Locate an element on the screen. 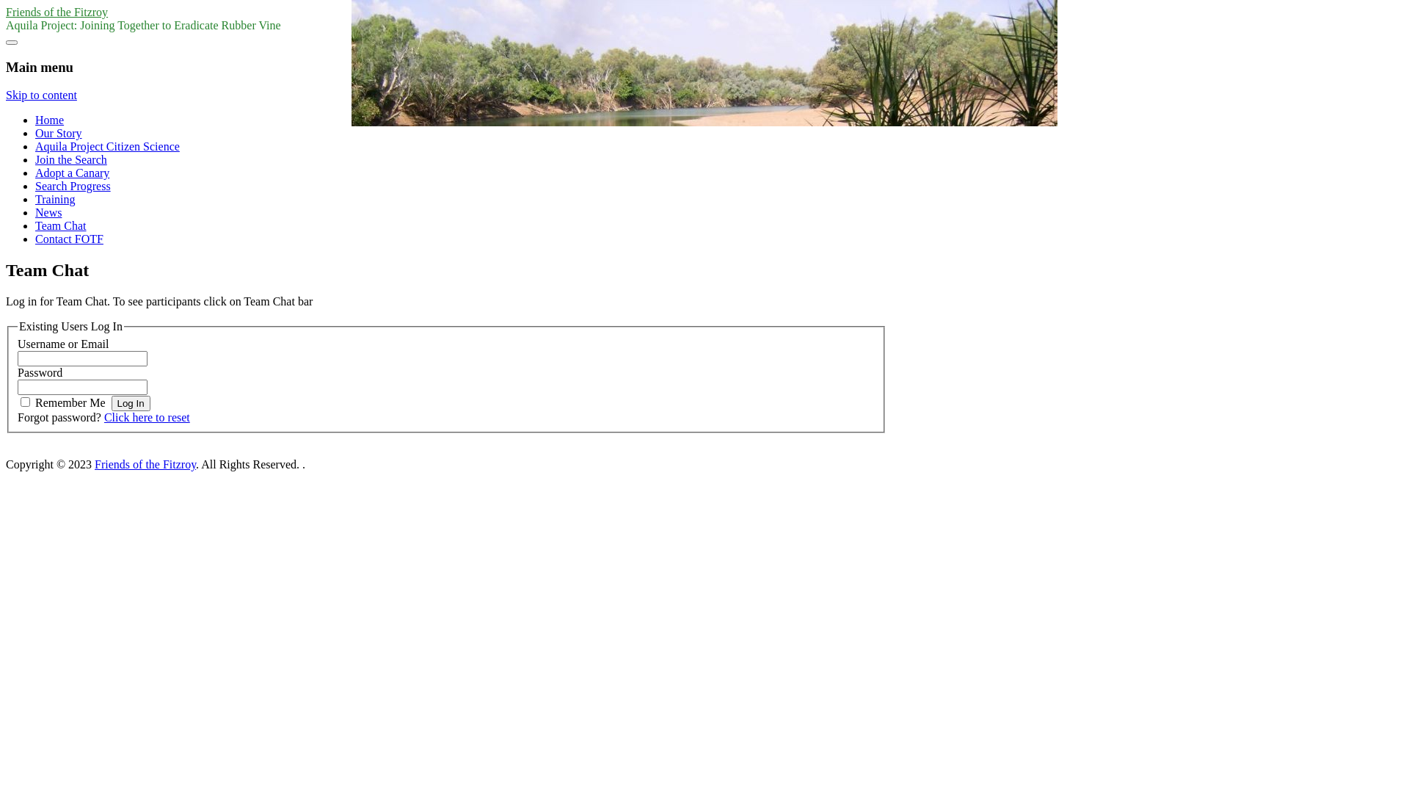  Team Chat is located at coordinates (61, 226).